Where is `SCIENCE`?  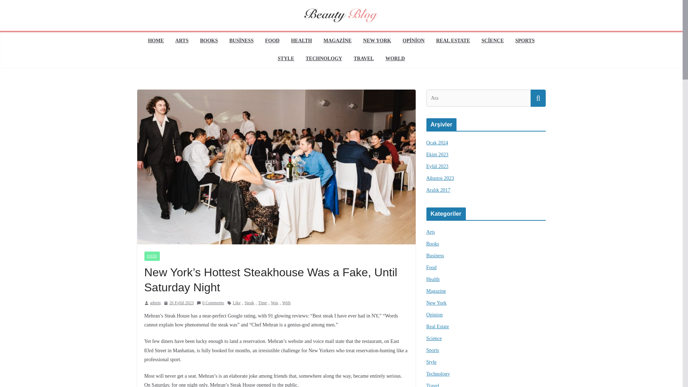 SCIENCE is located at coordinates (492, 41).